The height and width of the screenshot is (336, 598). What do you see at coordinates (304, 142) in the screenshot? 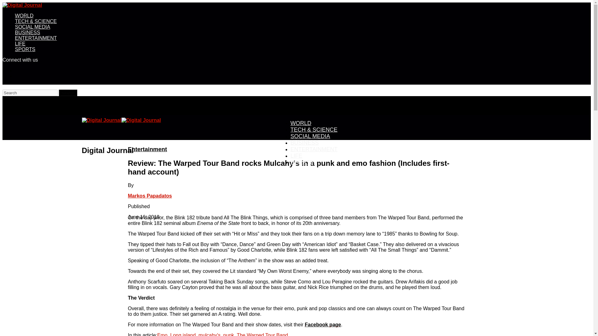
I see `BUSINESS` at bounding box center [304, 142].